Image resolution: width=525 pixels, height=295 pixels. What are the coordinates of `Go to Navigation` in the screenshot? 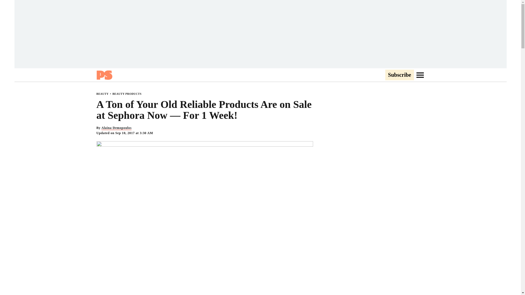 It's located at (420, 75).